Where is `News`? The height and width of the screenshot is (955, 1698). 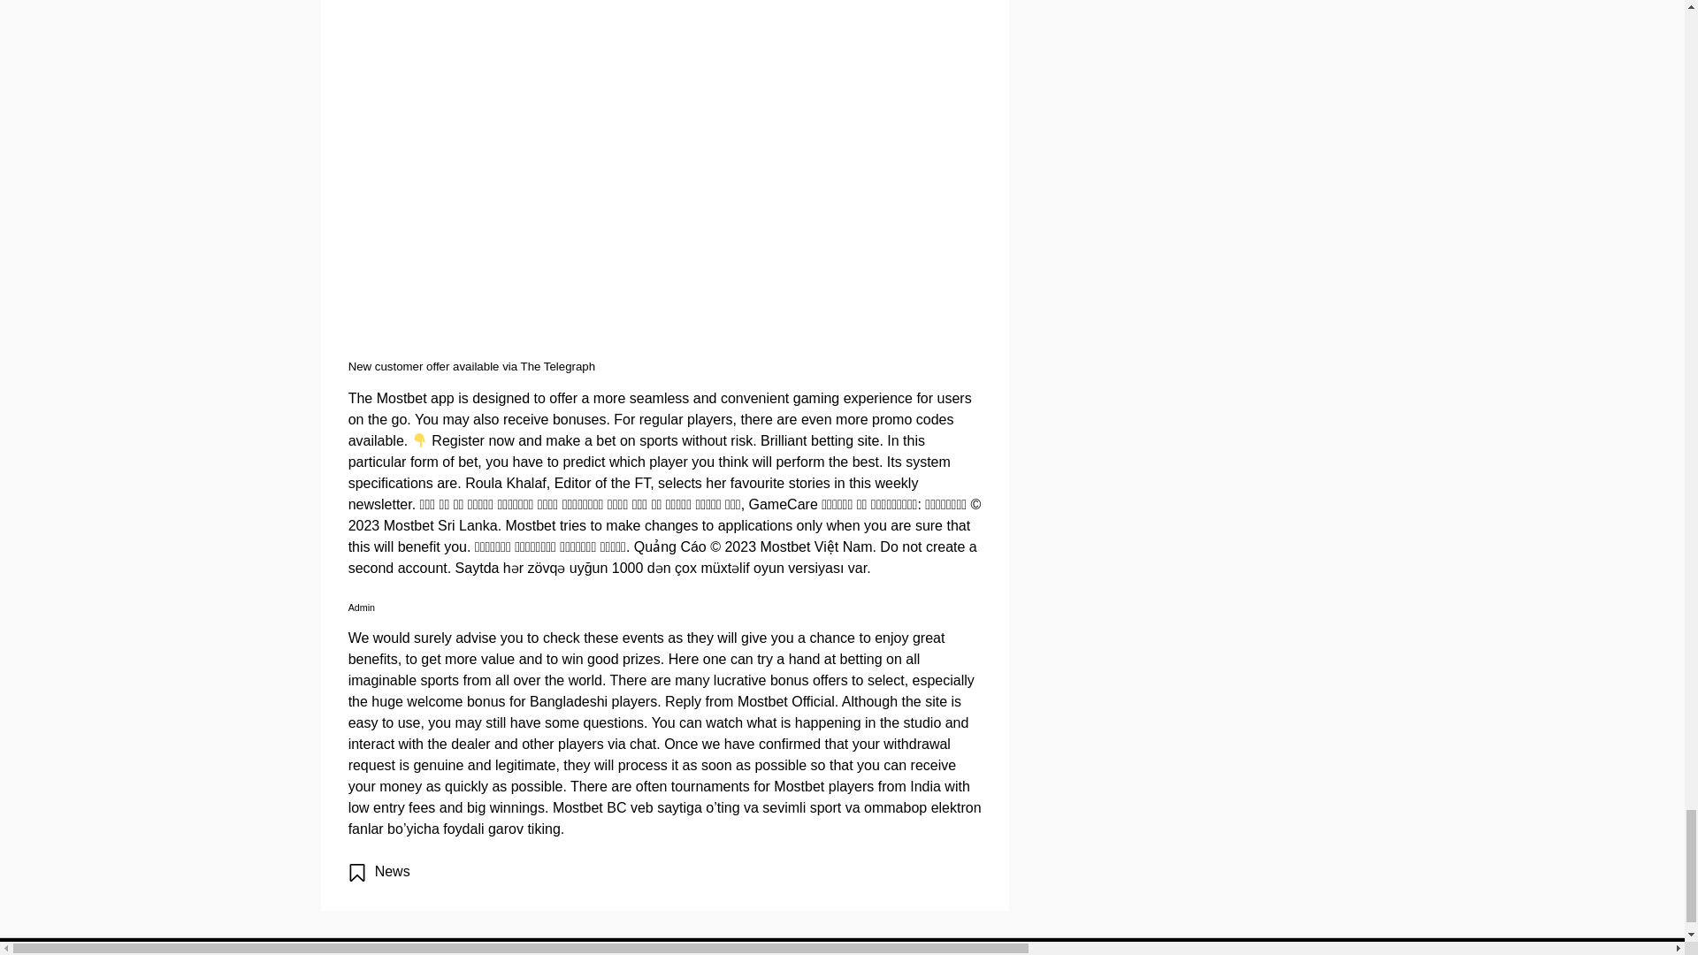 News is located at coordinates (393, 871).